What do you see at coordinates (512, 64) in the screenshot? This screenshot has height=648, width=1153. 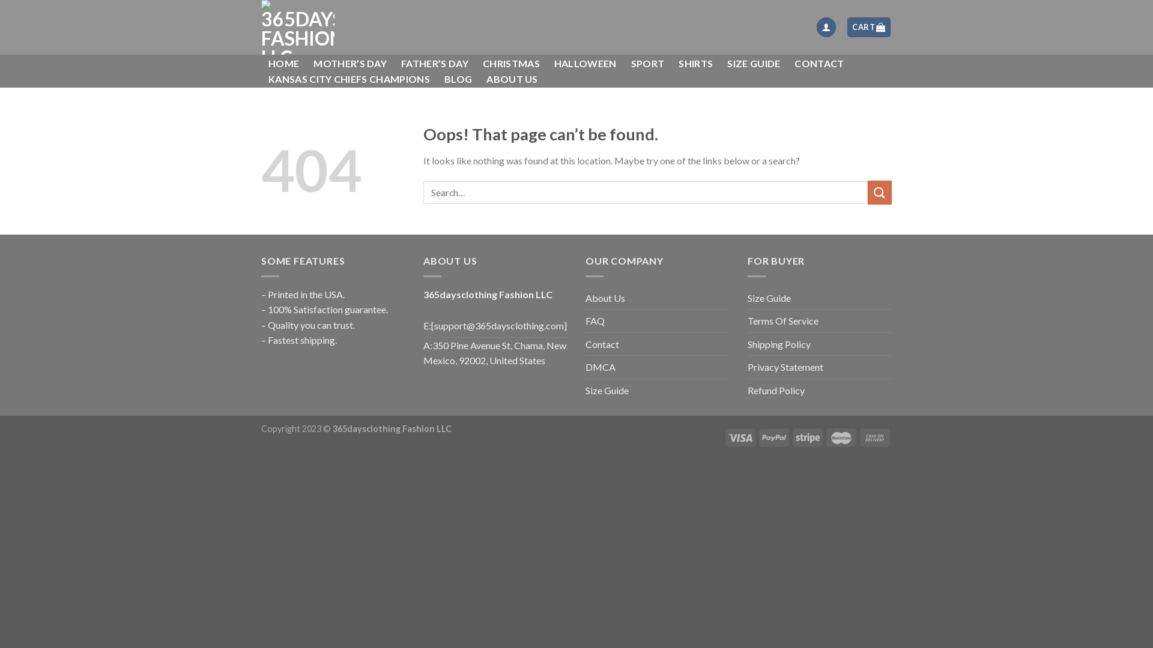 I see `CHRISTMAS` at bounding box center [512, 64].